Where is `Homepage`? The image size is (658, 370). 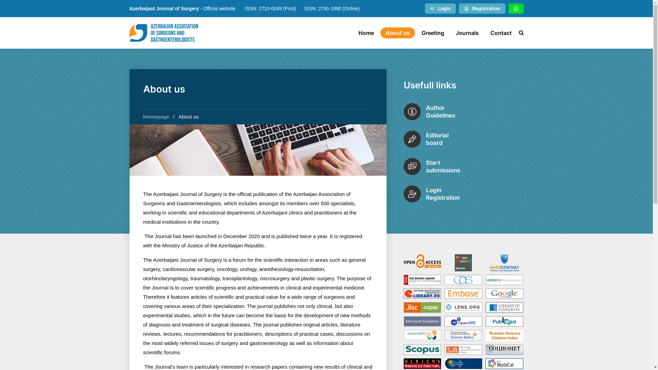
Homepage is located at coordinates (156, 116).